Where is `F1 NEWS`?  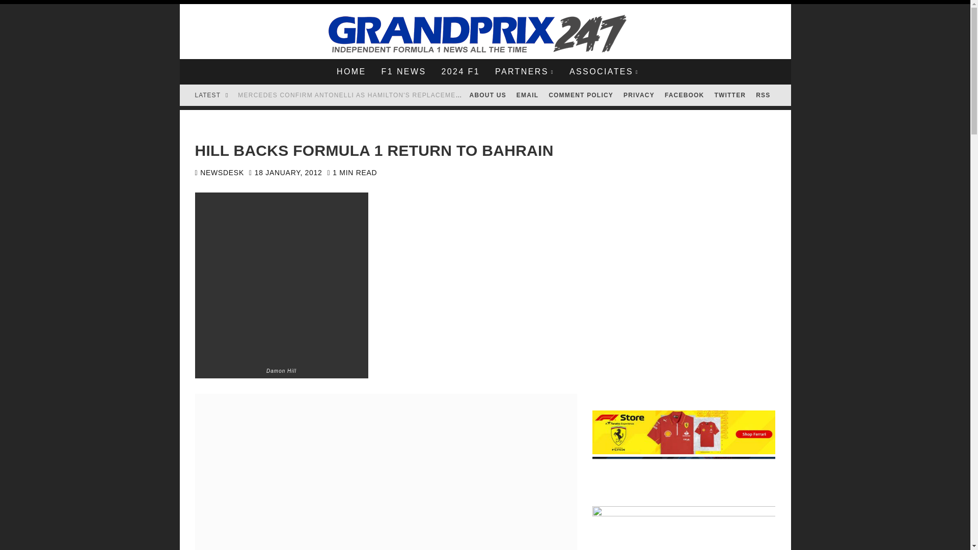 F1 NEWS is located at coordinates (403, 71).